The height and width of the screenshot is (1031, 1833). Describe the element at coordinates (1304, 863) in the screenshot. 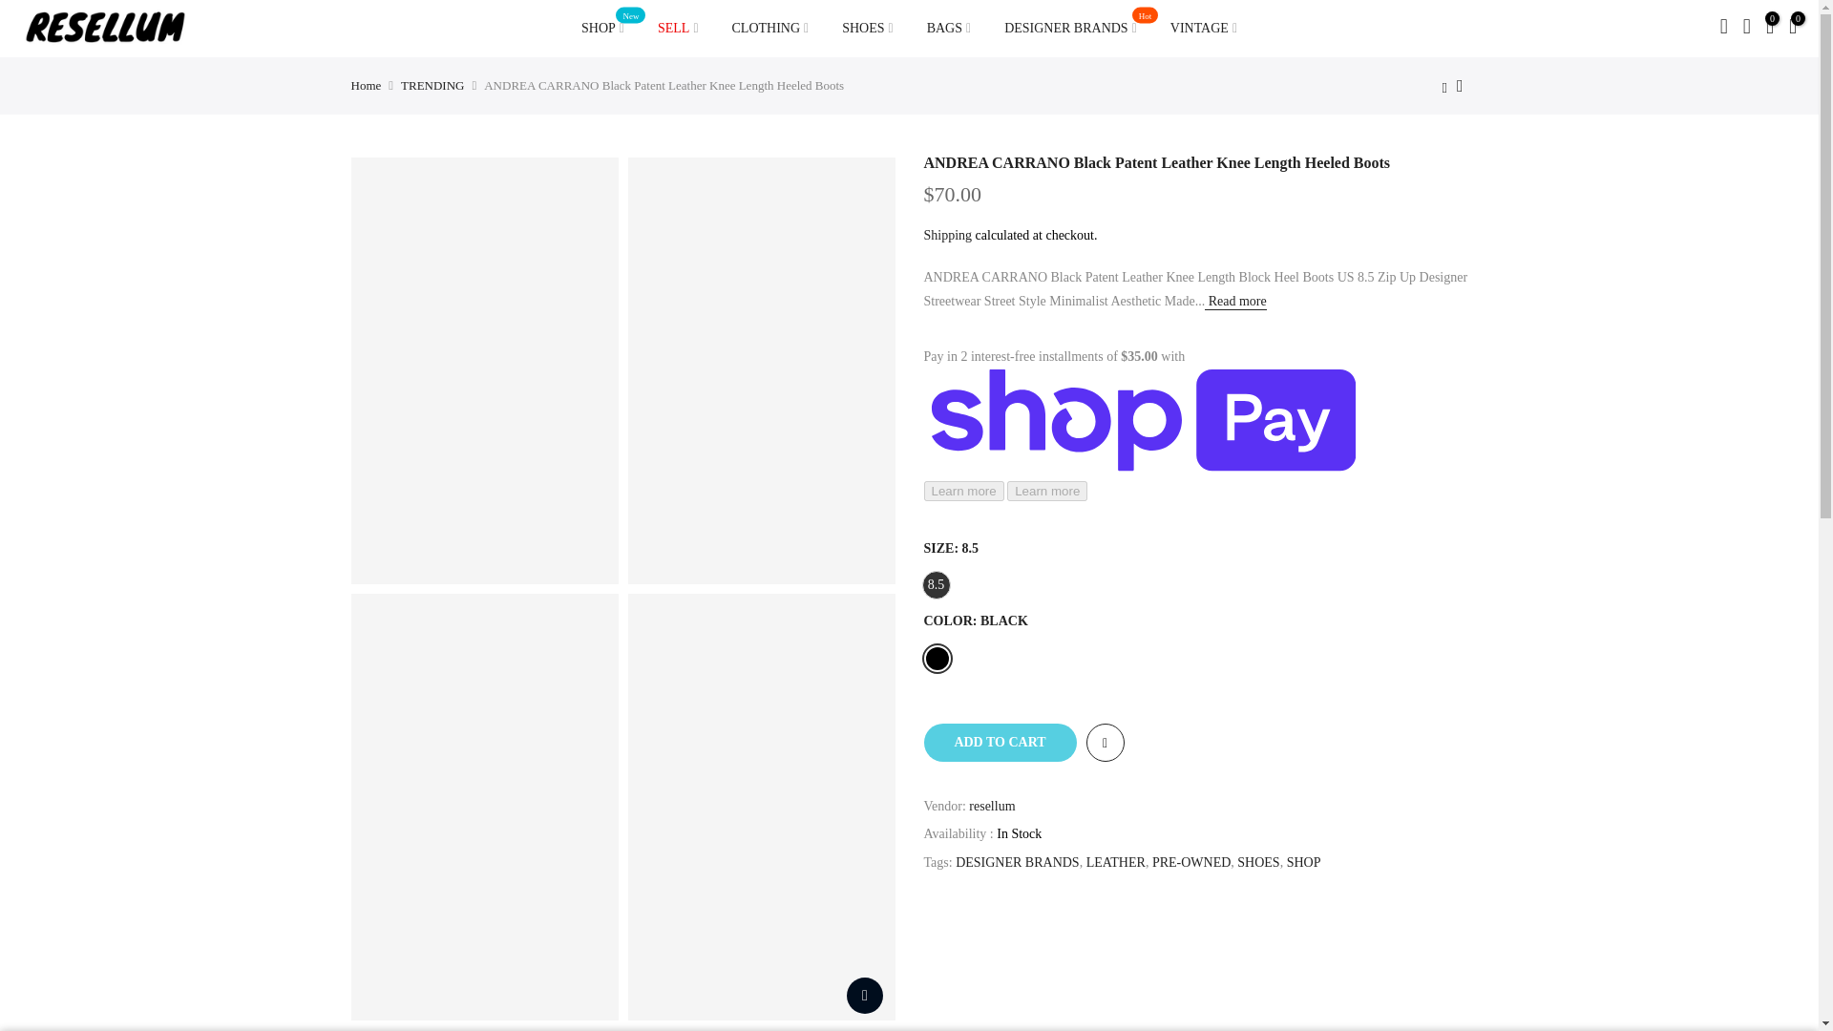

I see `SHOP` at that location.